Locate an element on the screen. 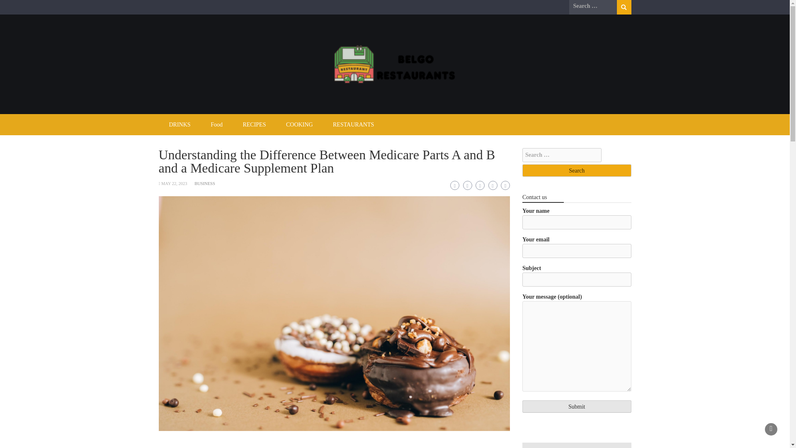  Food is located at coordinates (216, 124).